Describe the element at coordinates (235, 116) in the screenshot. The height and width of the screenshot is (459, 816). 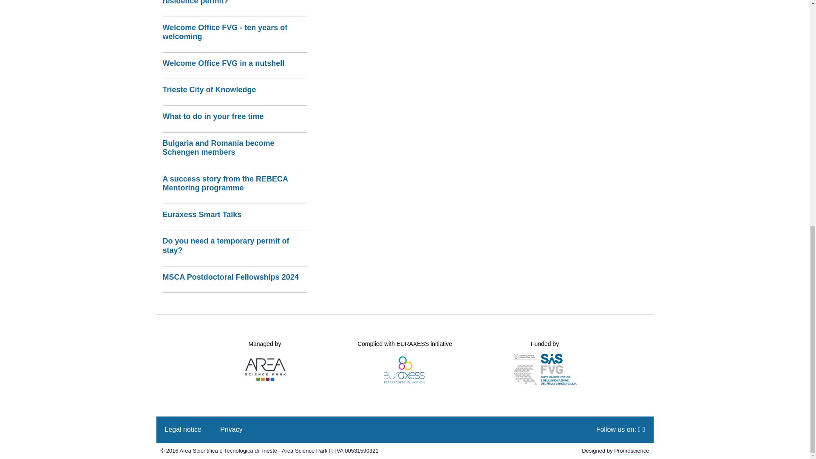
I see `What to do in your free time` at that location.